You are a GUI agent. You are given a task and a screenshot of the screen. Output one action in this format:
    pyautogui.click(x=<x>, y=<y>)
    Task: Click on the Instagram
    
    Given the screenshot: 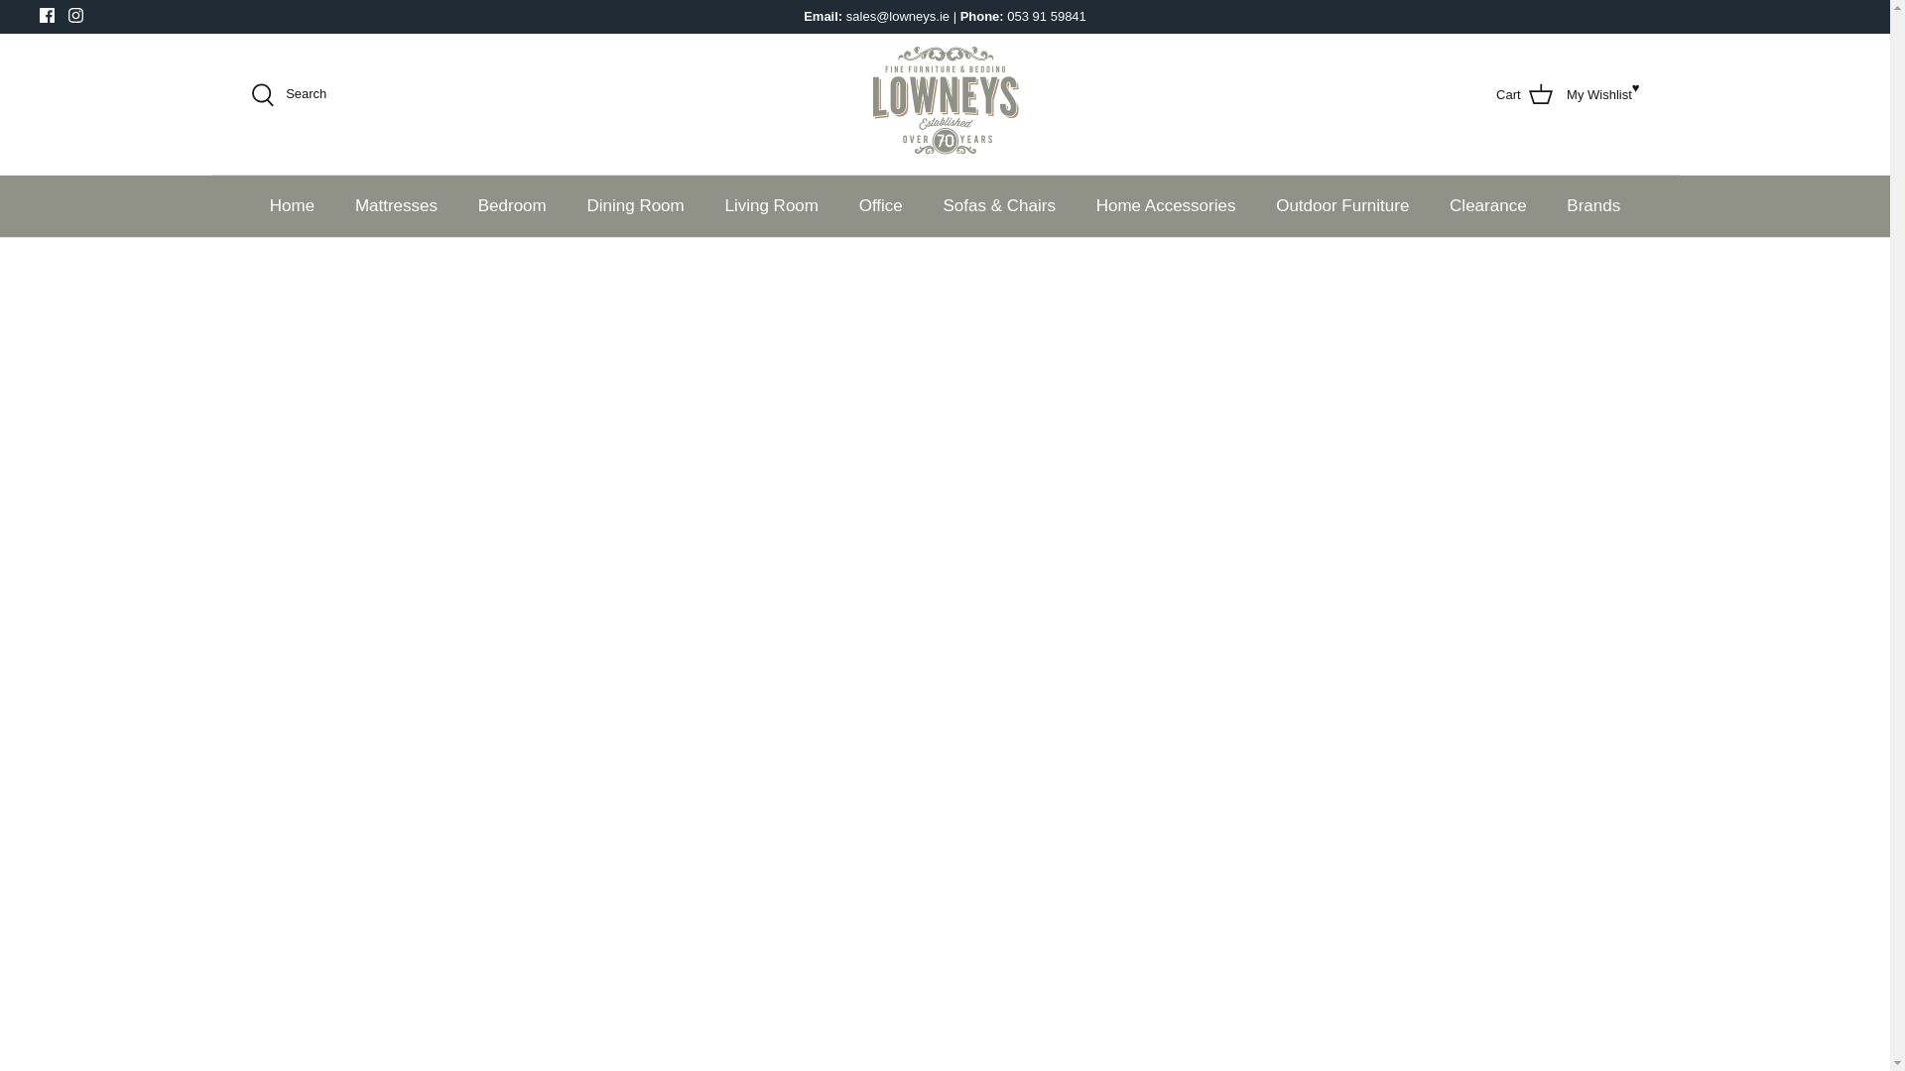 What is the action you would take?
    pyautogui.click(x=1530, y=95)
    